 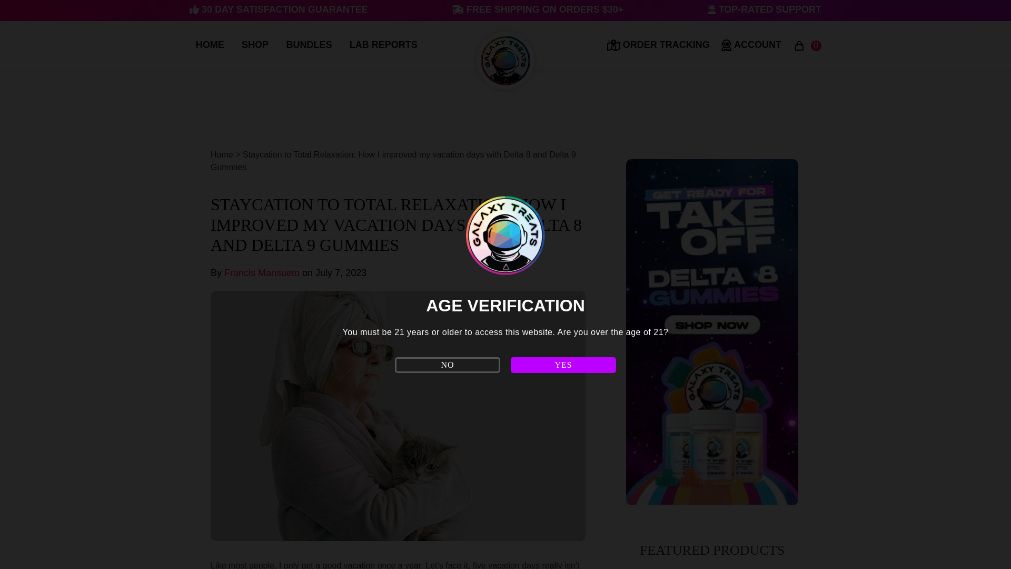 What do you see at coordinates (383, 45) in the screenshot?
I see `LAB REPORTS` at bounding box center [383, 45].